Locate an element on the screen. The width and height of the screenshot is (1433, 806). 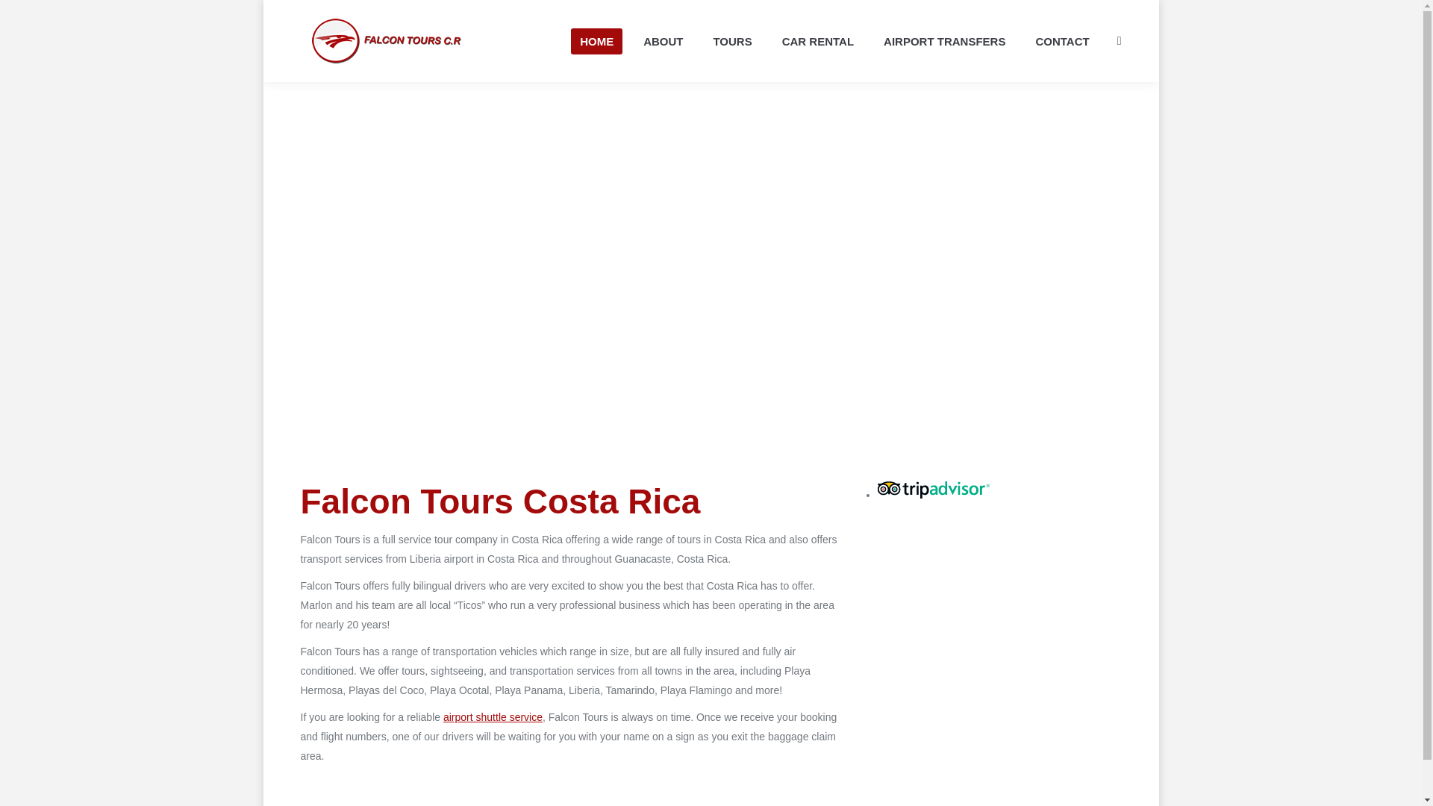
airport shuttle service is located at coordinates (493, 716).